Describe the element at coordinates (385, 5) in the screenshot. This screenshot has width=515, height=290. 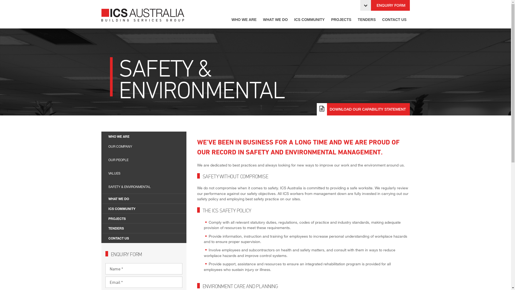
I see `ENQUIRY FORM` at that location.